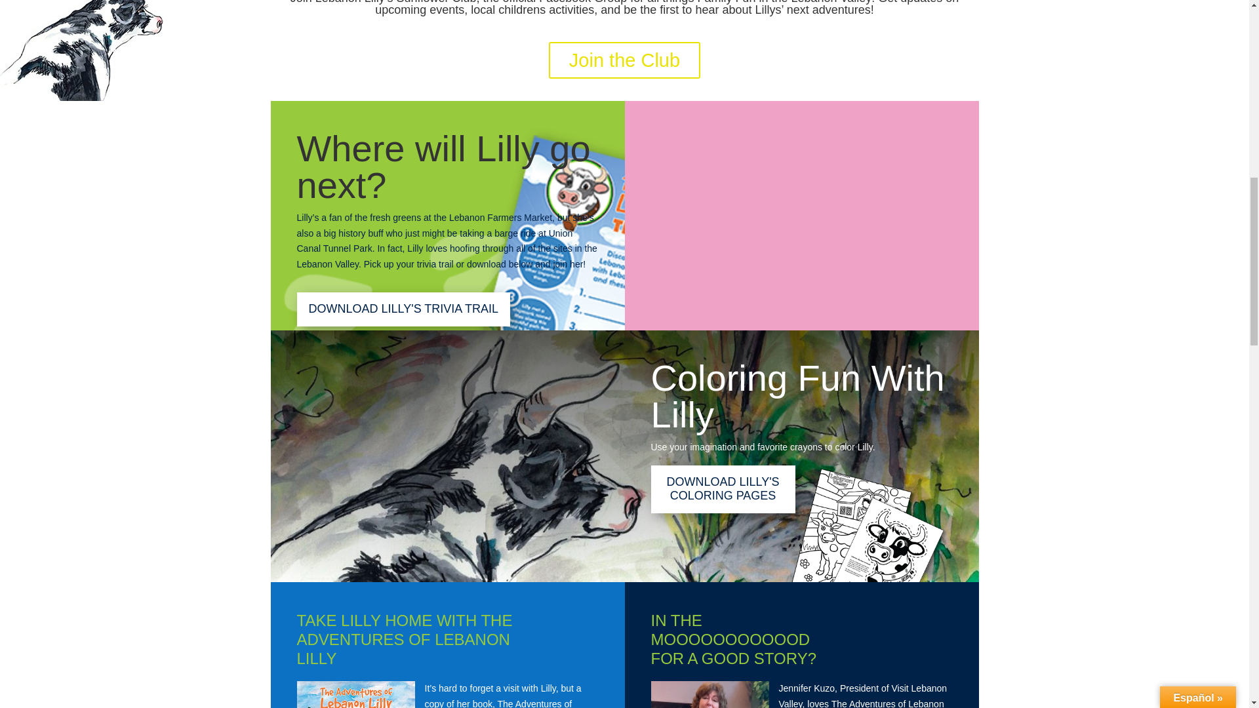 This screenshot has height=708, width=1259. I want to click on Lebanon Lilly's Birthday Party at Patches Family Creamery, so click(801, 202).